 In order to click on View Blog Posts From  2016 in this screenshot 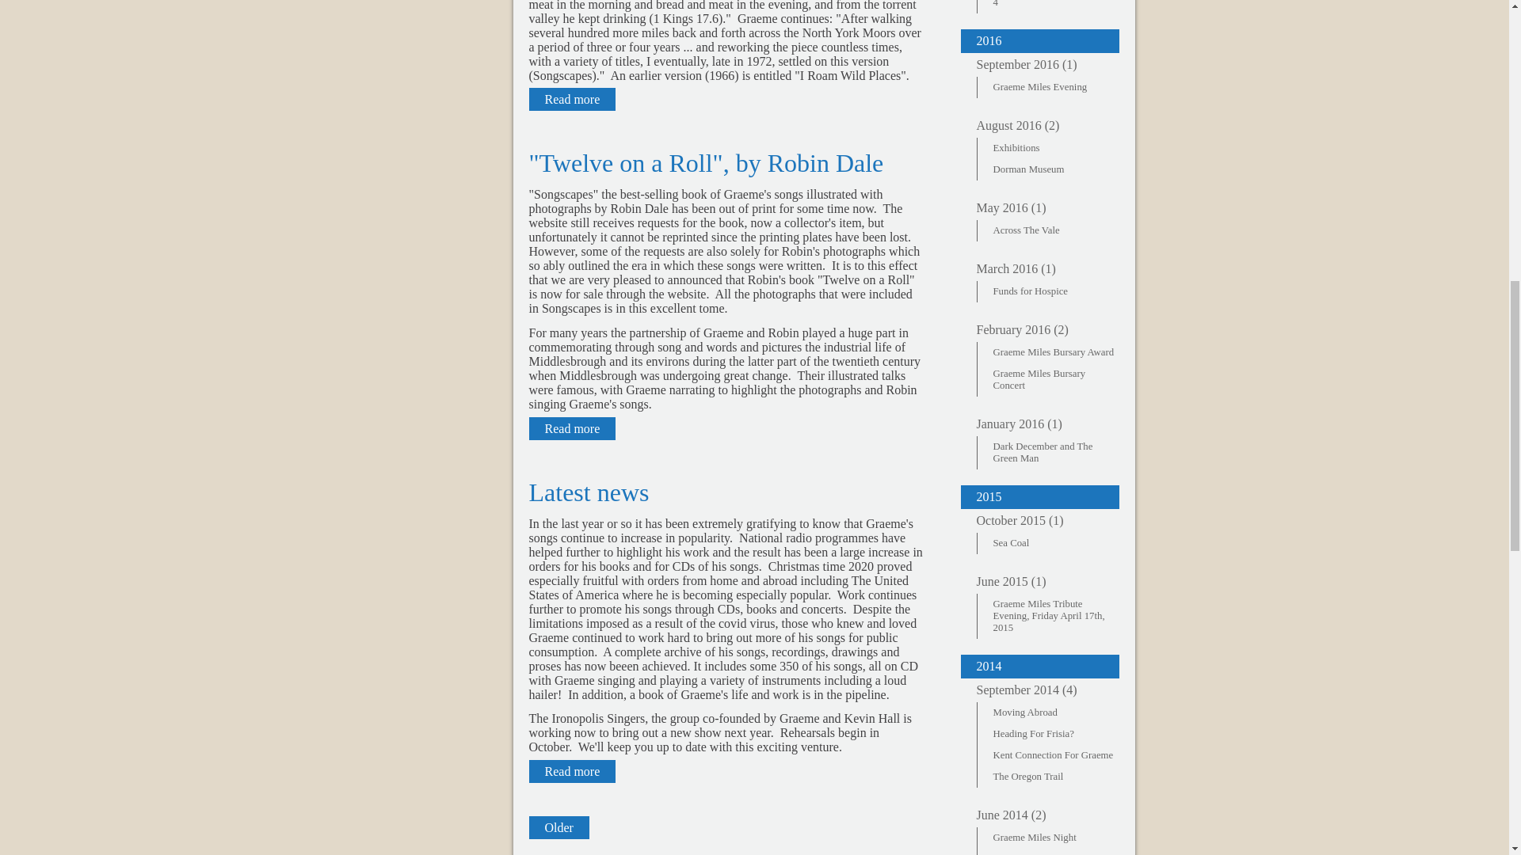, I will do `click(1039, 269)`.